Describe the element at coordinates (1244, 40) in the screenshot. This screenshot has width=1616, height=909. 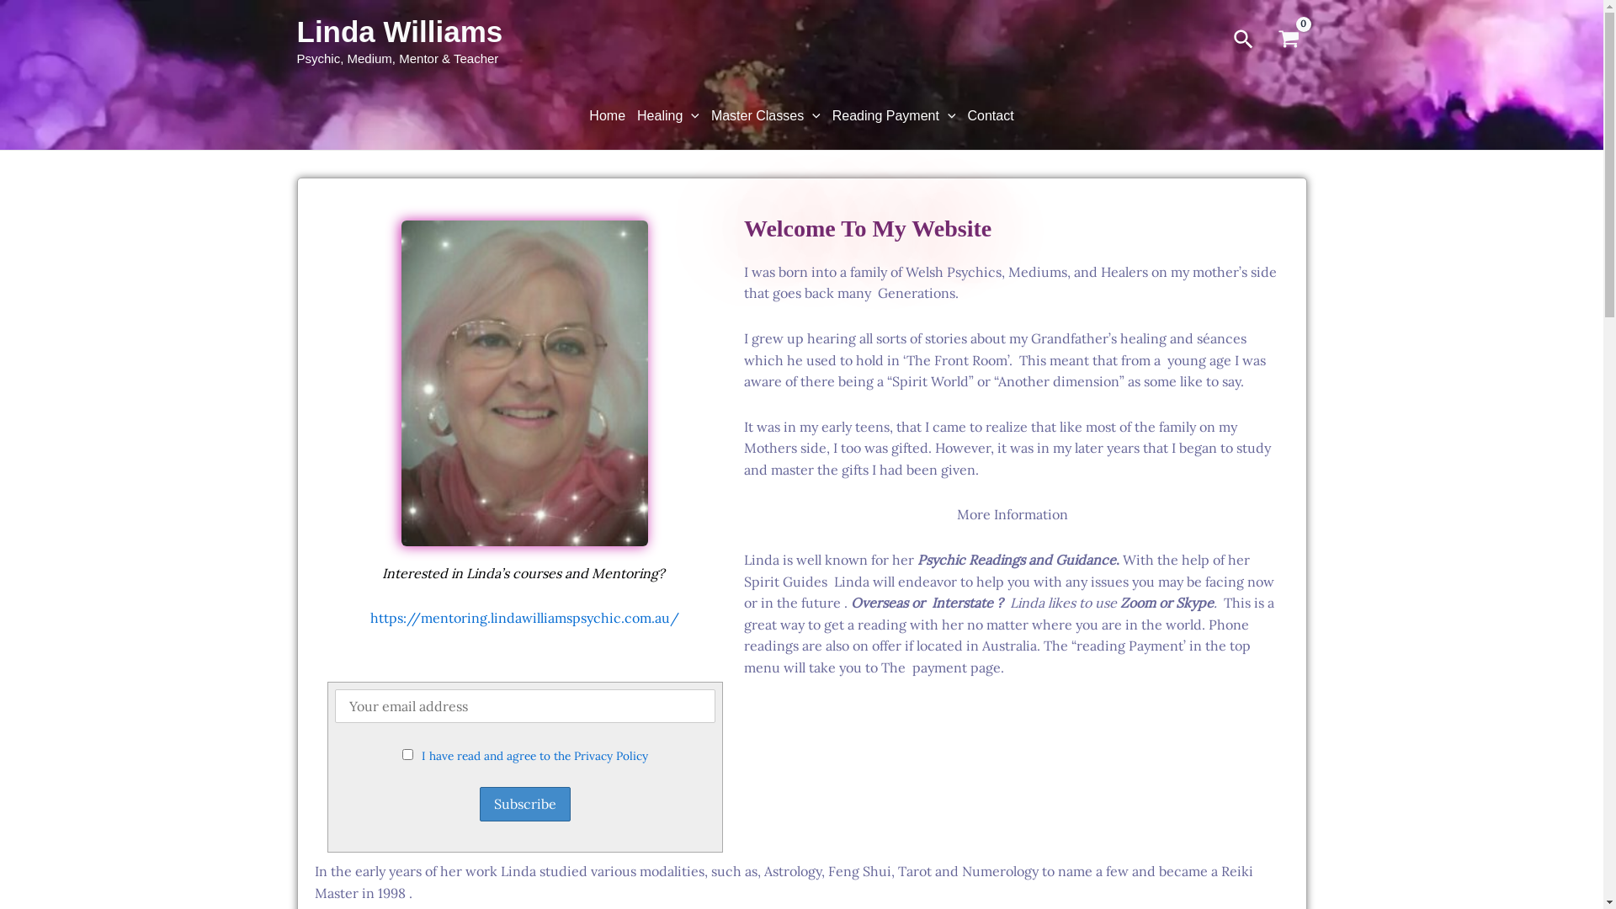
I see `Search` at that location.